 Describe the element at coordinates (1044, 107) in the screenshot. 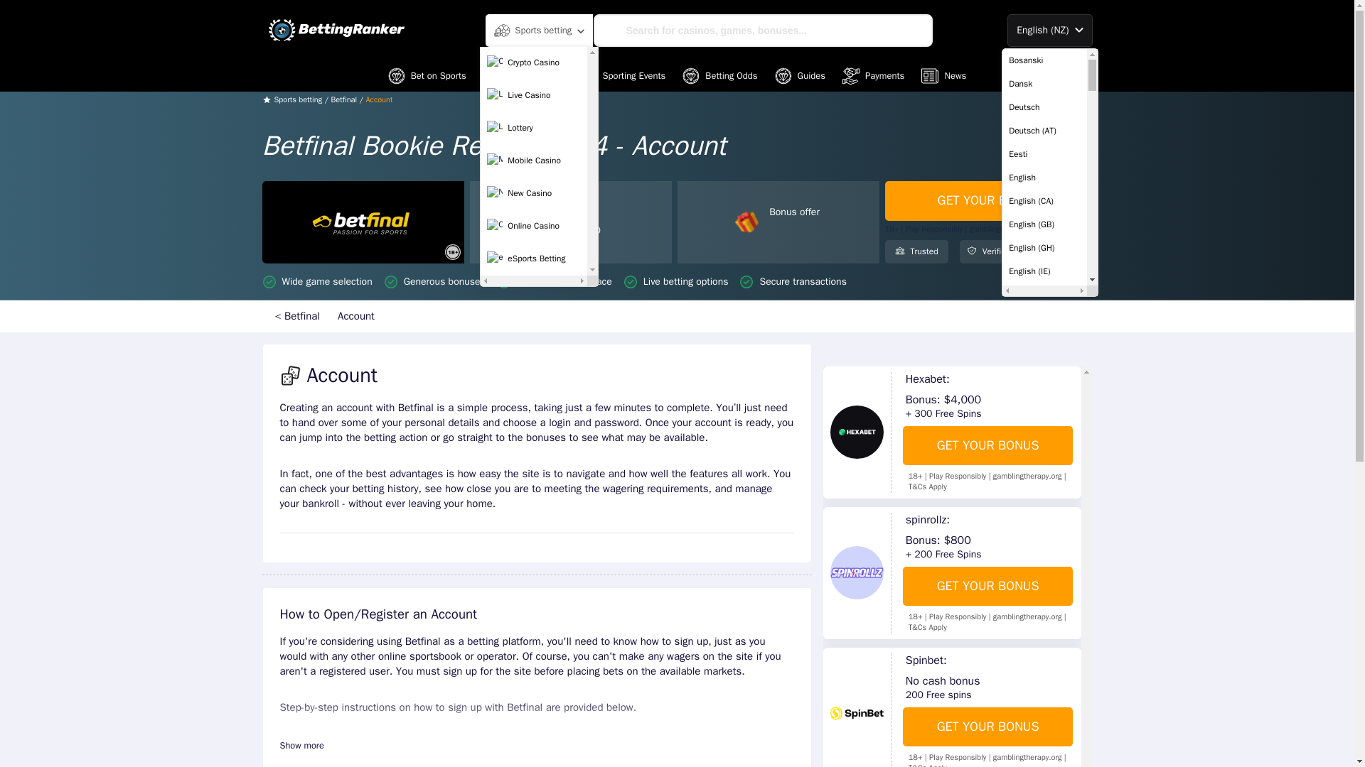

I see `Deutsch` at that location.